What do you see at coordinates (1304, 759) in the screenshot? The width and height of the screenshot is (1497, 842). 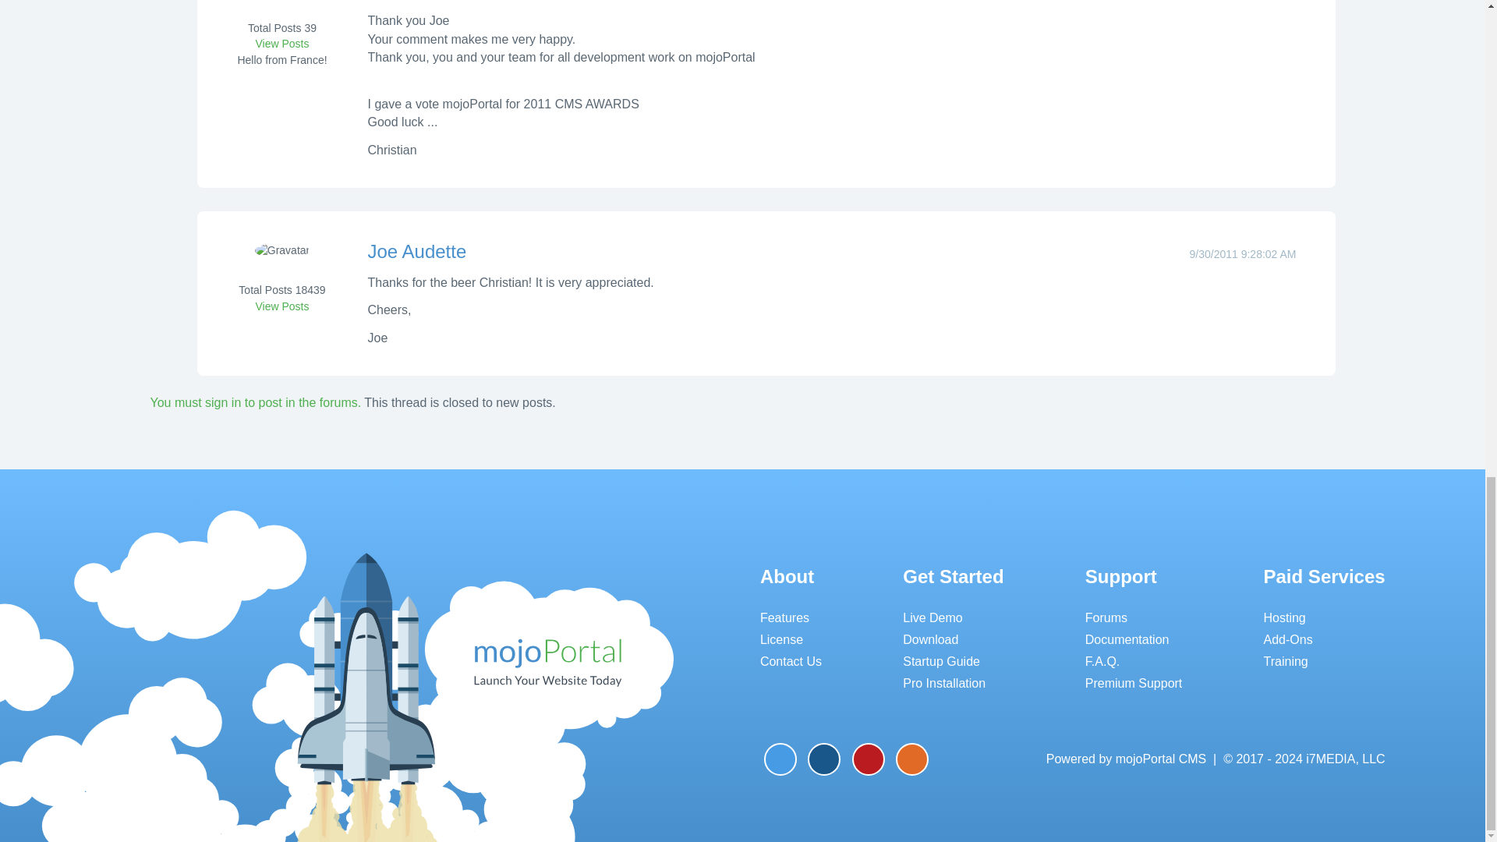 I see `Visit i7MEDIA` at bounding box center [1304, 759].